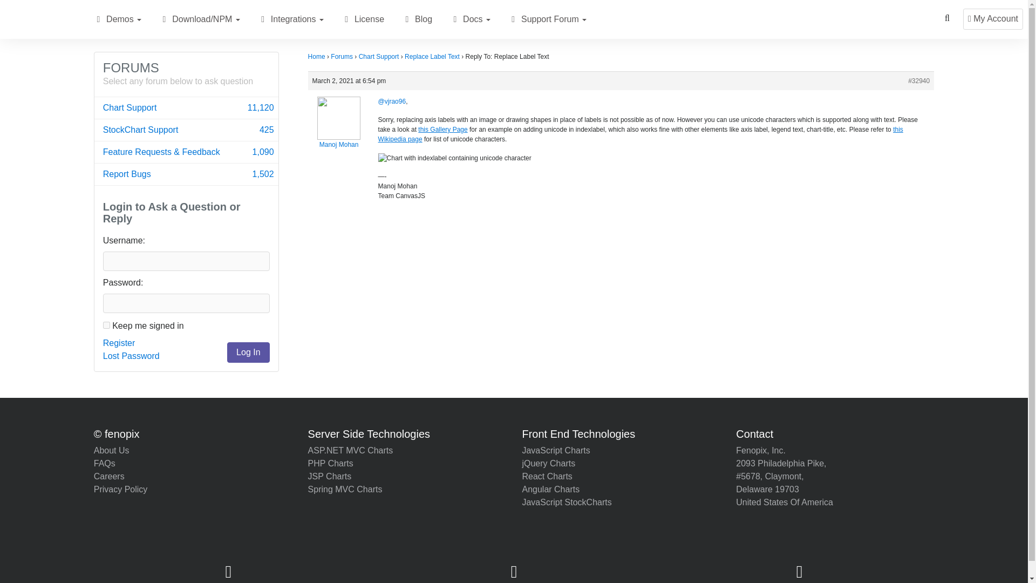 This screenshot has height=583, width=1036. What do you see at coordinates (186, 108) in the screenshot?
I see `Docs` at bounding box center [186, 108].